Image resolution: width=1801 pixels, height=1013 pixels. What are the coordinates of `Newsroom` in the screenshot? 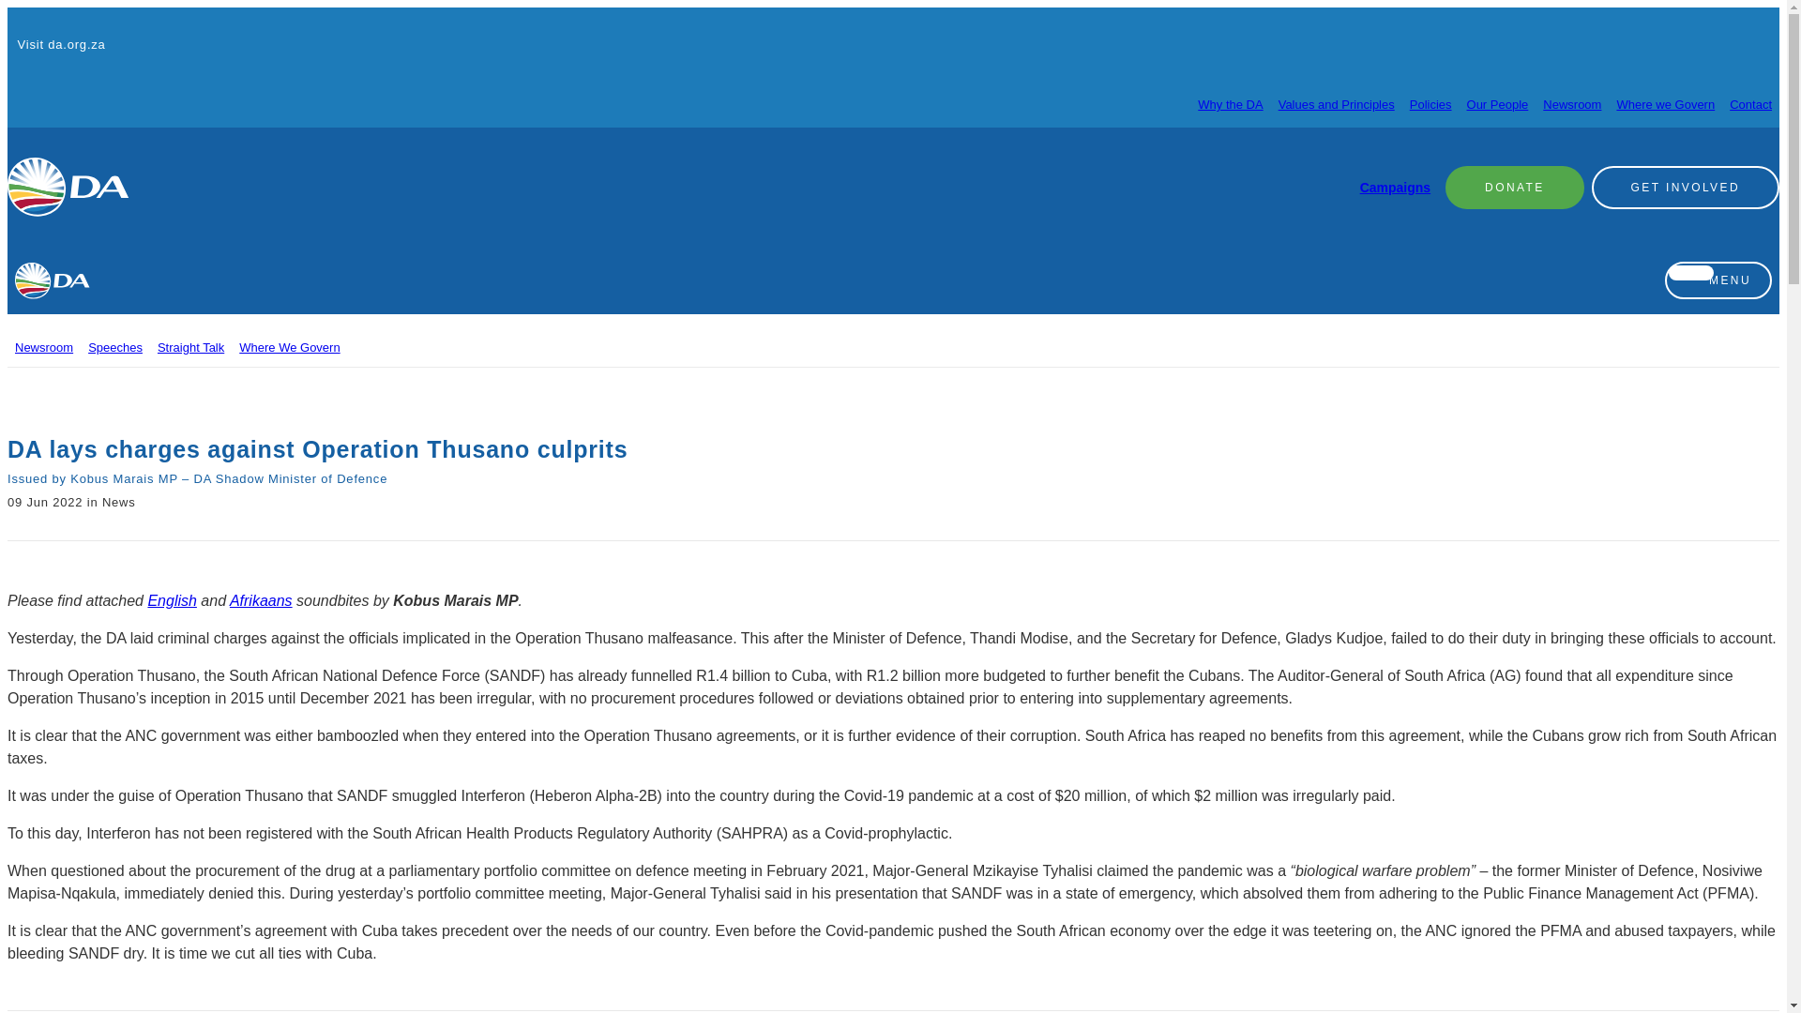 It's located at (43, 347).